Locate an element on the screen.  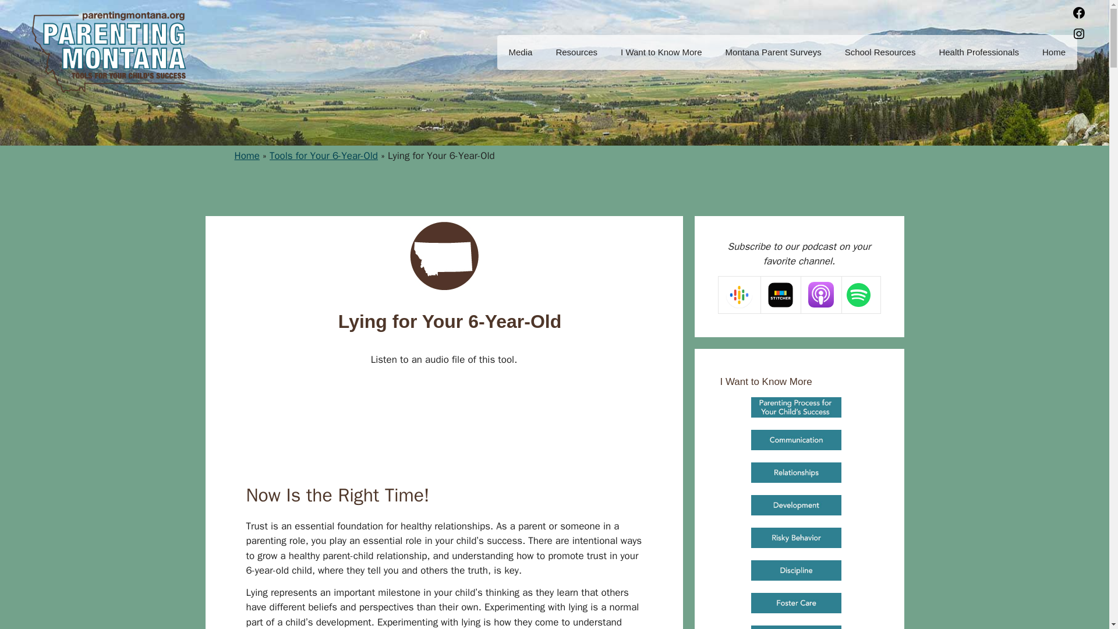
Instagram is located at coordinates (1078, 38).